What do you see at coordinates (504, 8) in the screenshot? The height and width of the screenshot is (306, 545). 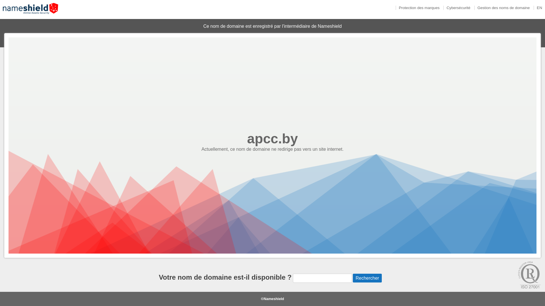 I see `Gestion des noms de domaine` at bounding box center [504, 8].